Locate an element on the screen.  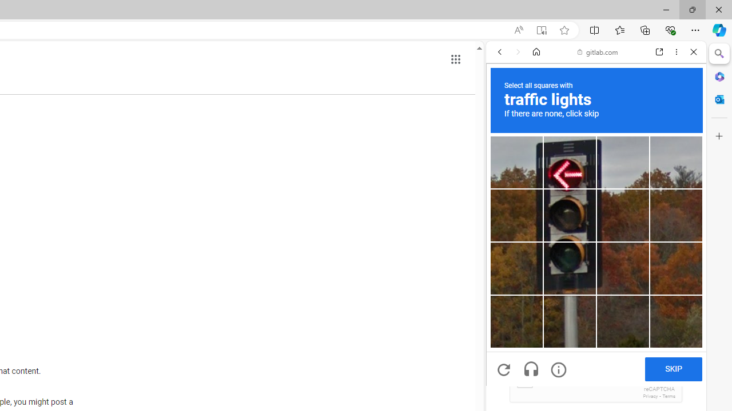
Register Now is located at coordinates (596, 255).